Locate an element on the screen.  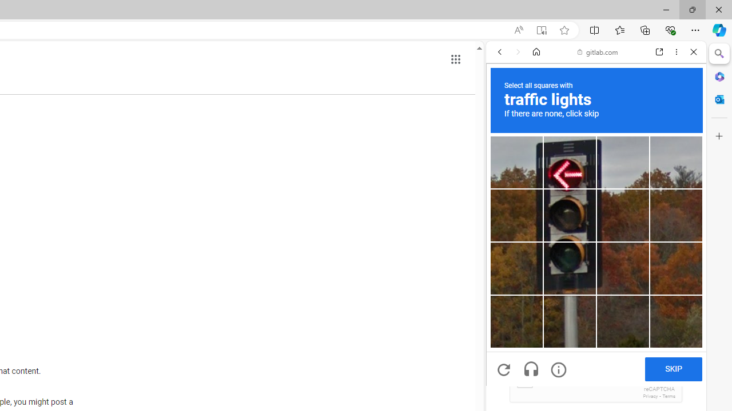
Register Now is located at coordinates (596, 255).